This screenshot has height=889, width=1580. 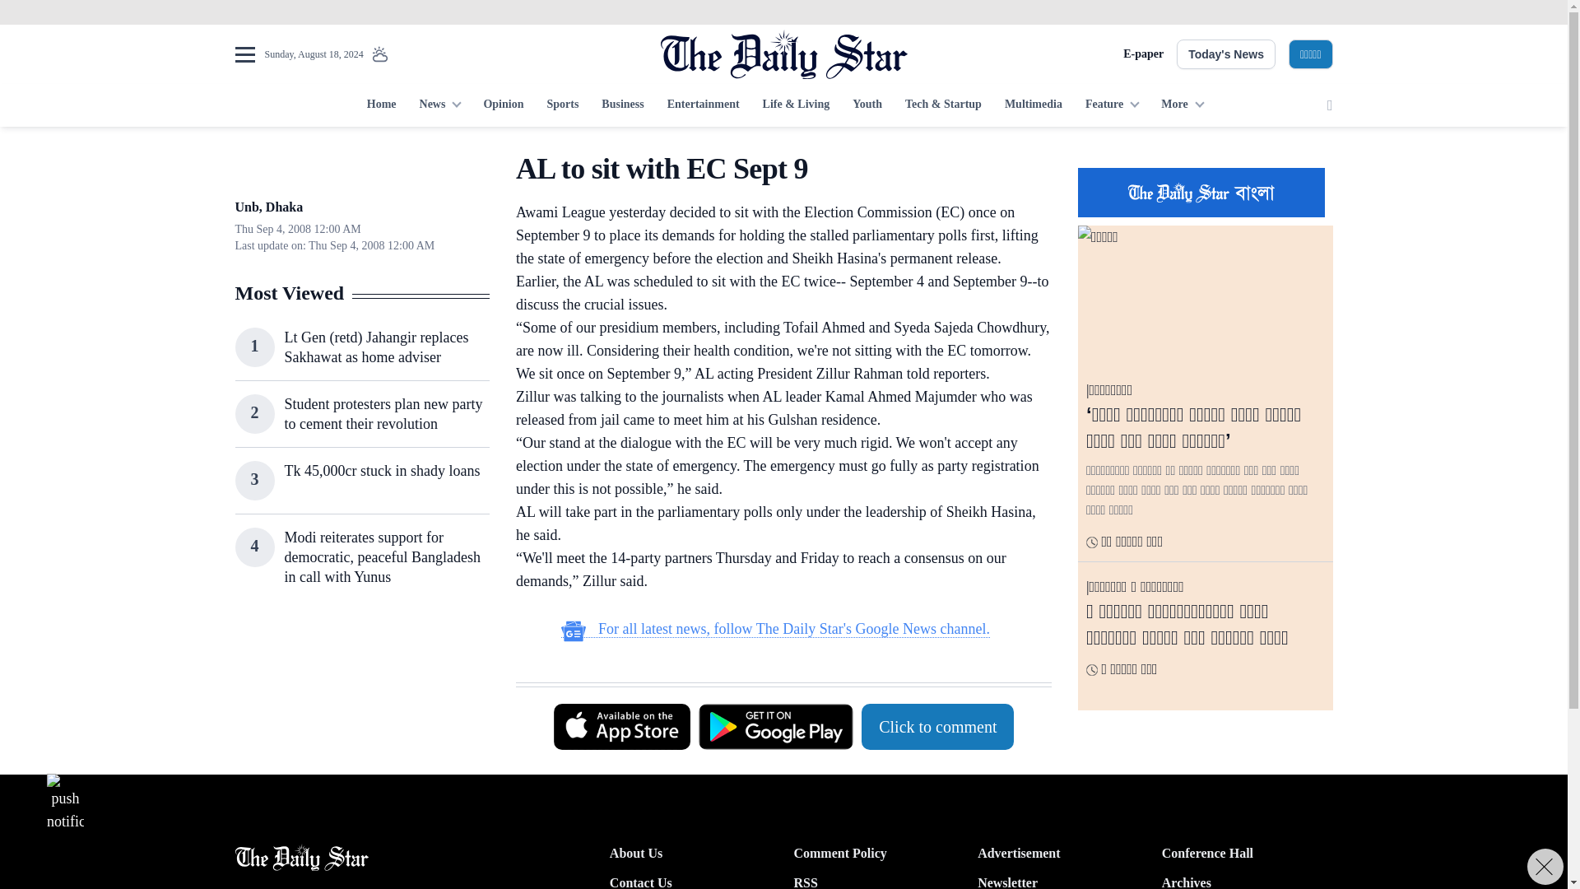 I want to click on E-paper, so click(x=1143, y=54).